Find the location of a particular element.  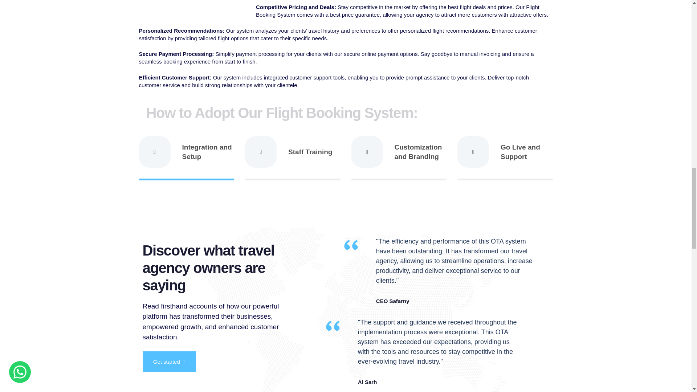

Go Live and Support is located at coordinates (505, 158).